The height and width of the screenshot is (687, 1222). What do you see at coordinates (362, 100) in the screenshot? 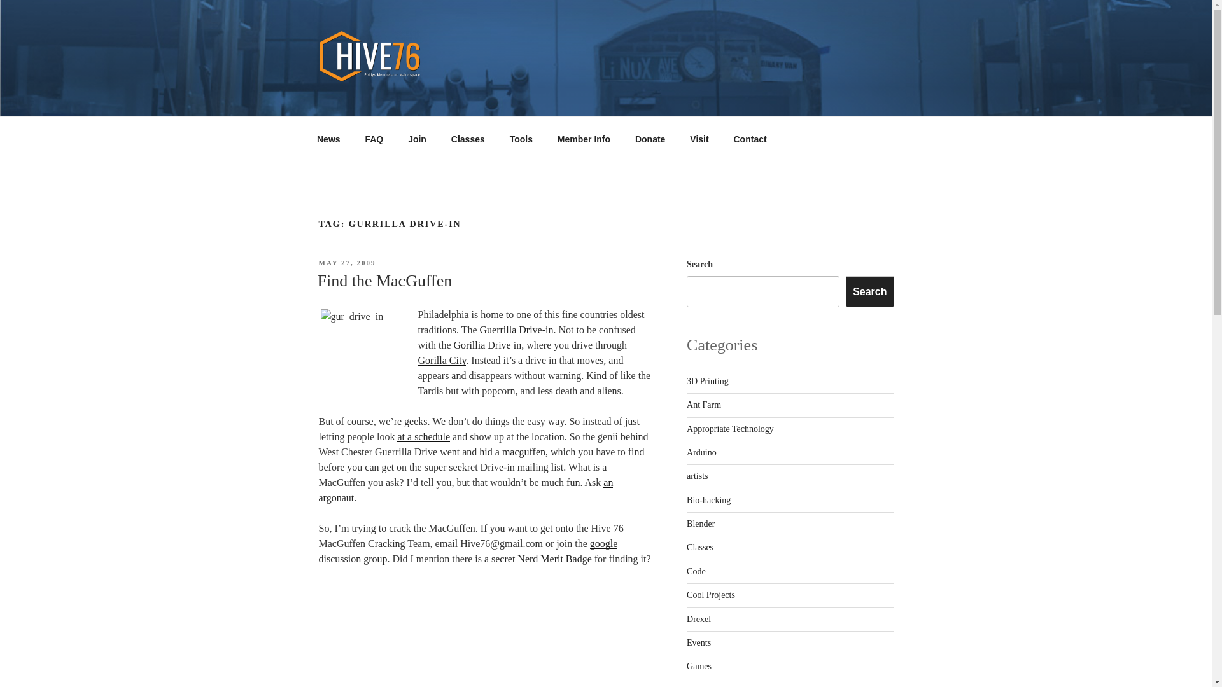
I see `HIVE76` at bounding box center [362, 100].